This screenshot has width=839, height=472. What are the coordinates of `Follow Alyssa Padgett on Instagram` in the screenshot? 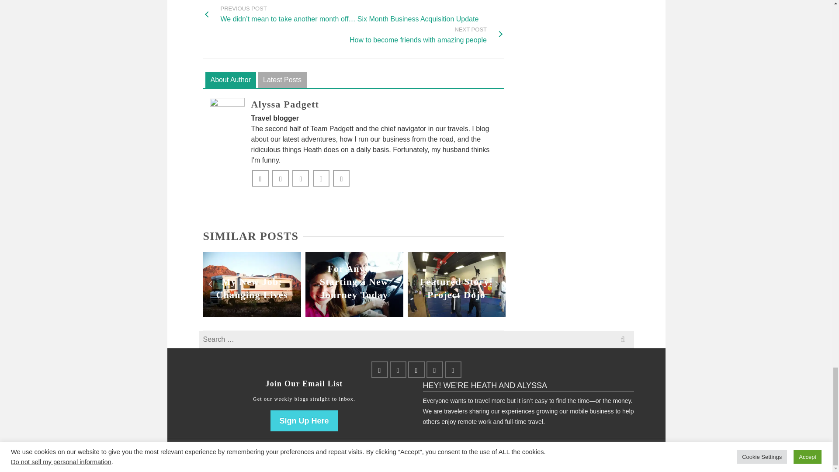 It's located at (341, 178).